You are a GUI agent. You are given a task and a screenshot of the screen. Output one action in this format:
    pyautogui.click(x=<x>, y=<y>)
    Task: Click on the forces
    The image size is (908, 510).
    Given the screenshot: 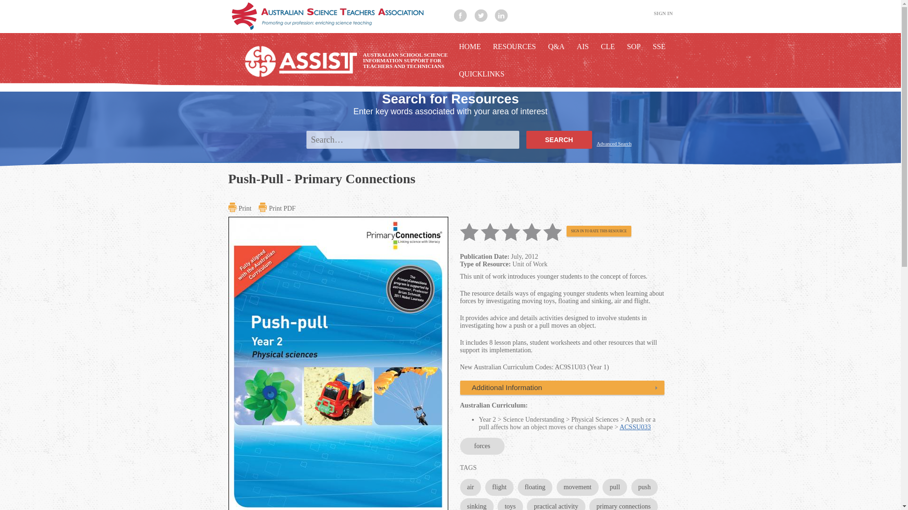 What is the action you would take?
    pyautogui.click(x=481, y=446)
    